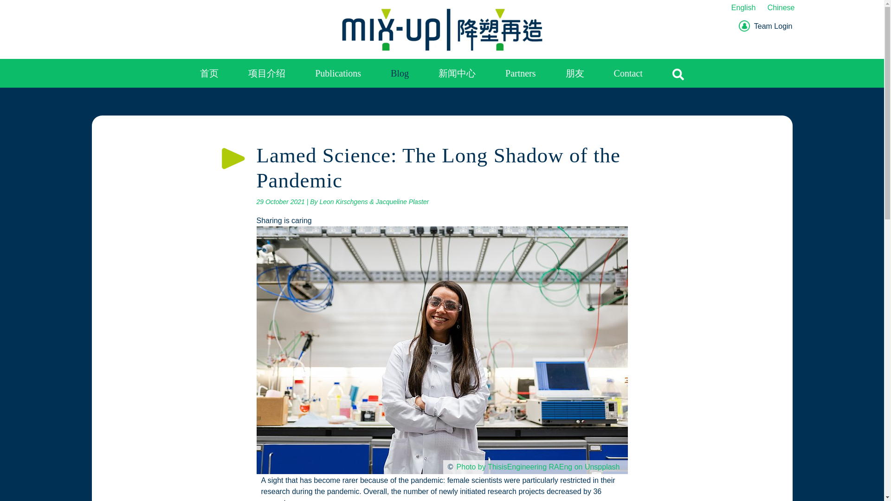  I want to click on Publications, so click(338, 73).